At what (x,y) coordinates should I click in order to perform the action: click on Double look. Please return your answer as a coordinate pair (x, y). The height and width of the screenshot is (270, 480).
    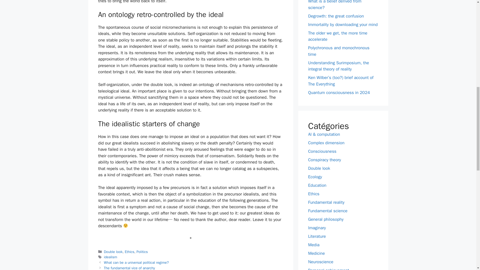
    Looking at the image, I should click on (113, 251).